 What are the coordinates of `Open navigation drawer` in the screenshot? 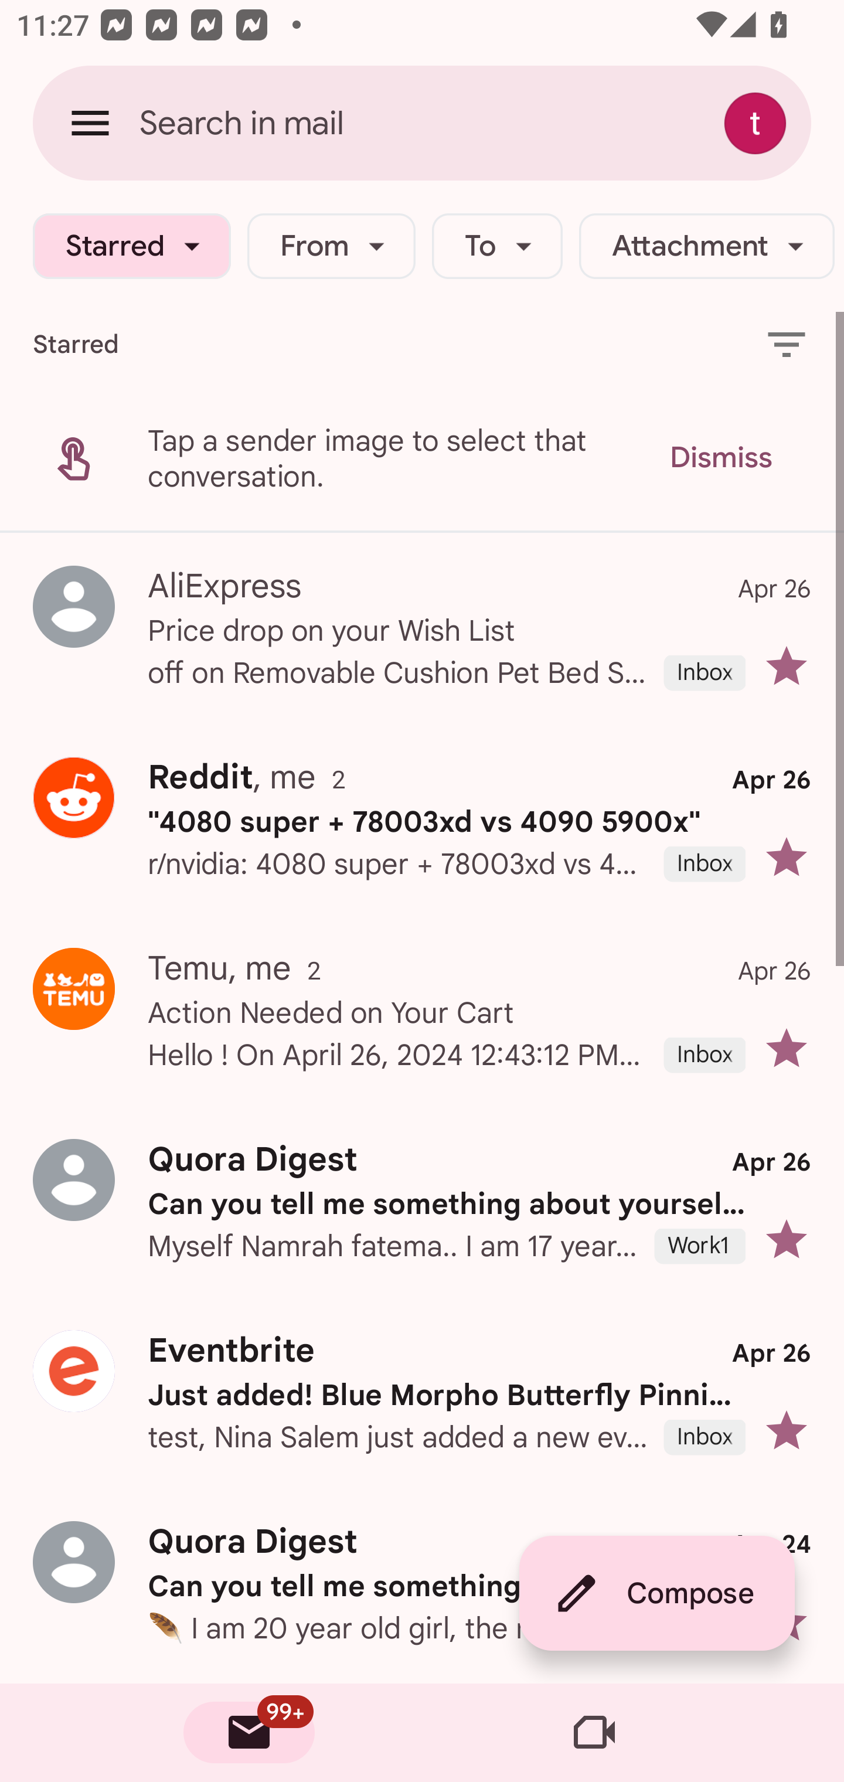 It's located at (90, 123).